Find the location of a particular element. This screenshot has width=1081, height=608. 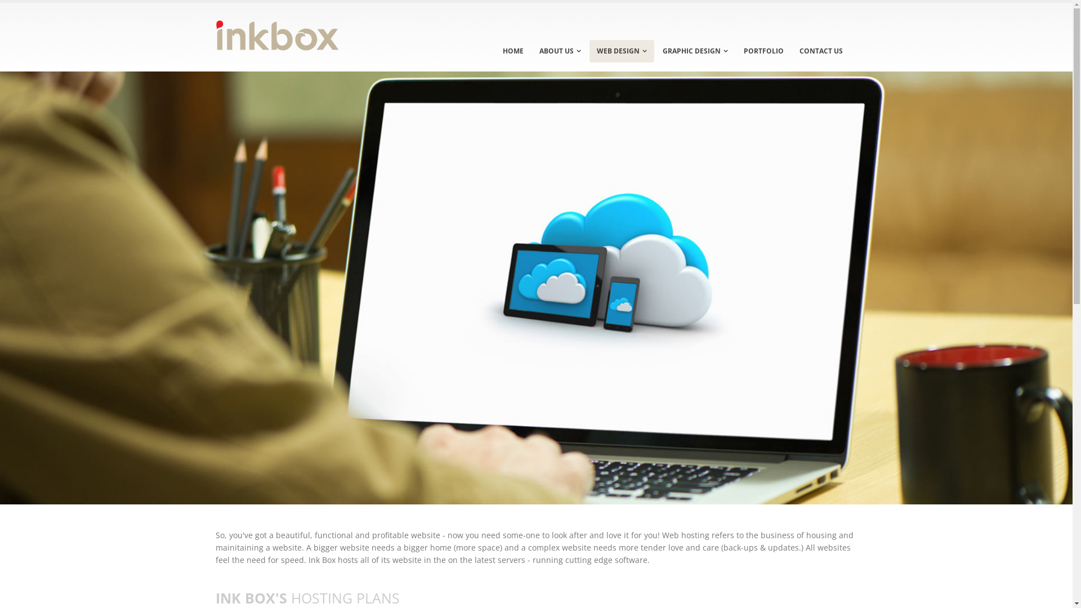

WEB DESIGN is located at coordinates (622, 51).